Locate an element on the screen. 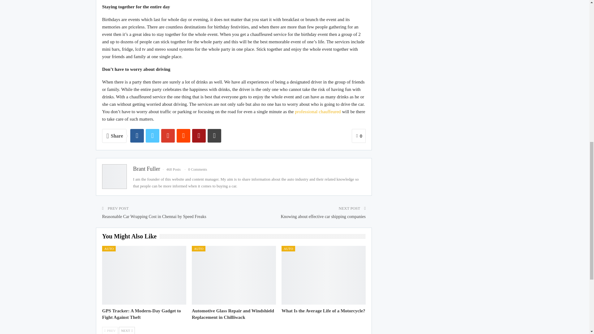 The width and height of the screenshot is (594, 334). Previous is located at coordinates (110, 330).